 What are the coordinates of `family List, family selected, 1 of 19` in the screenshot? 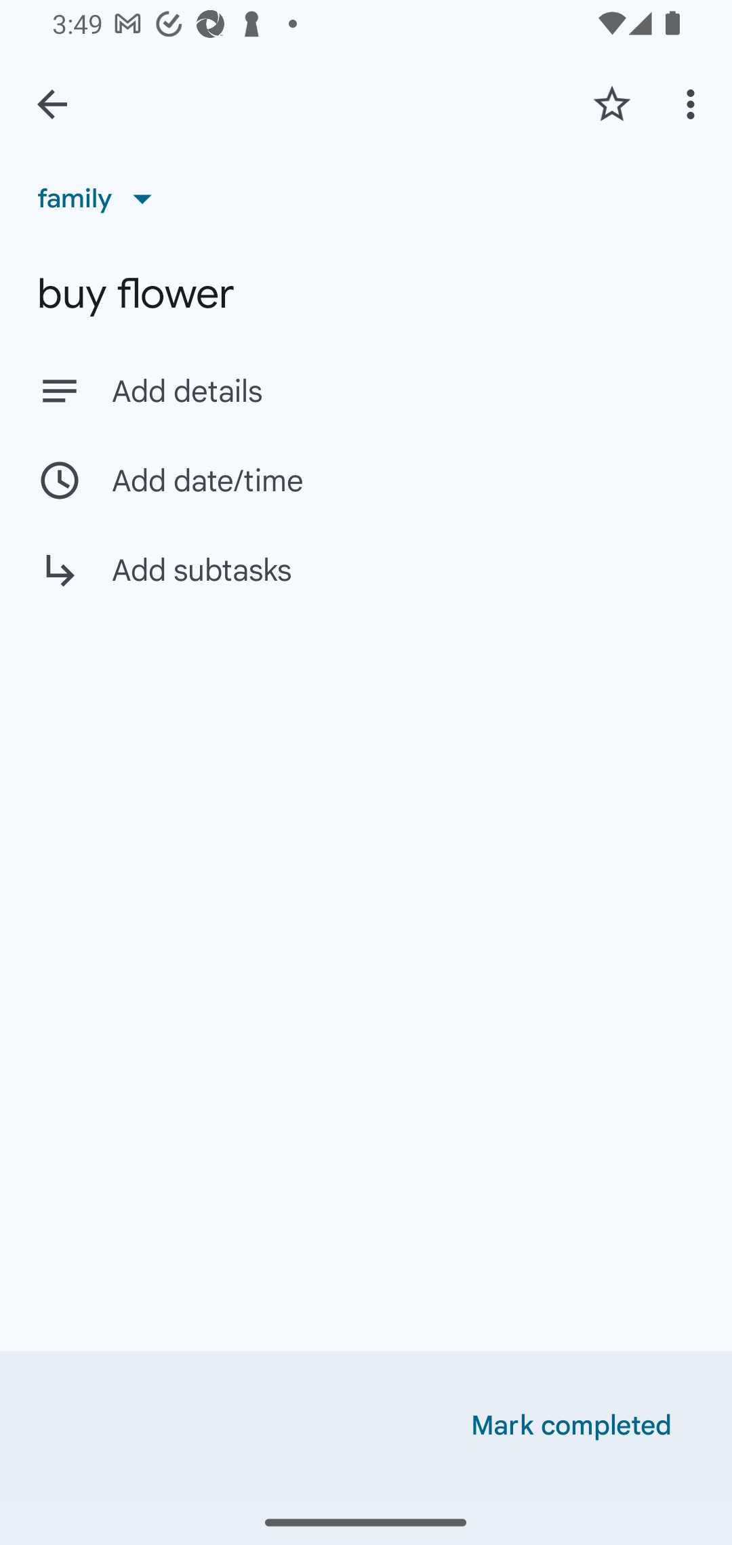 It's located at (101, 198).